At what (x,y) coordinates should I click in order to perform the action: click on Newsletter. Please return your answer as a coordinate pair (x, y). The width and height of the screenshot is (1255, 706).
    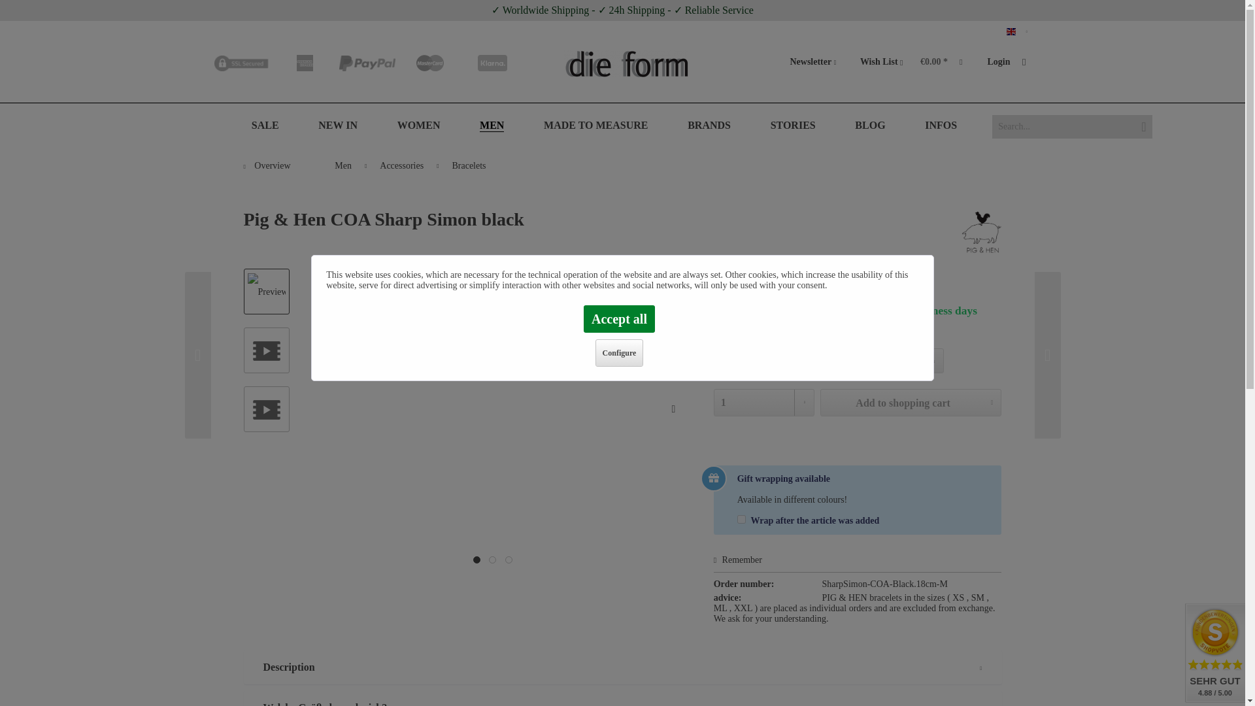
    Looking at the image, I should click on (812, 63).